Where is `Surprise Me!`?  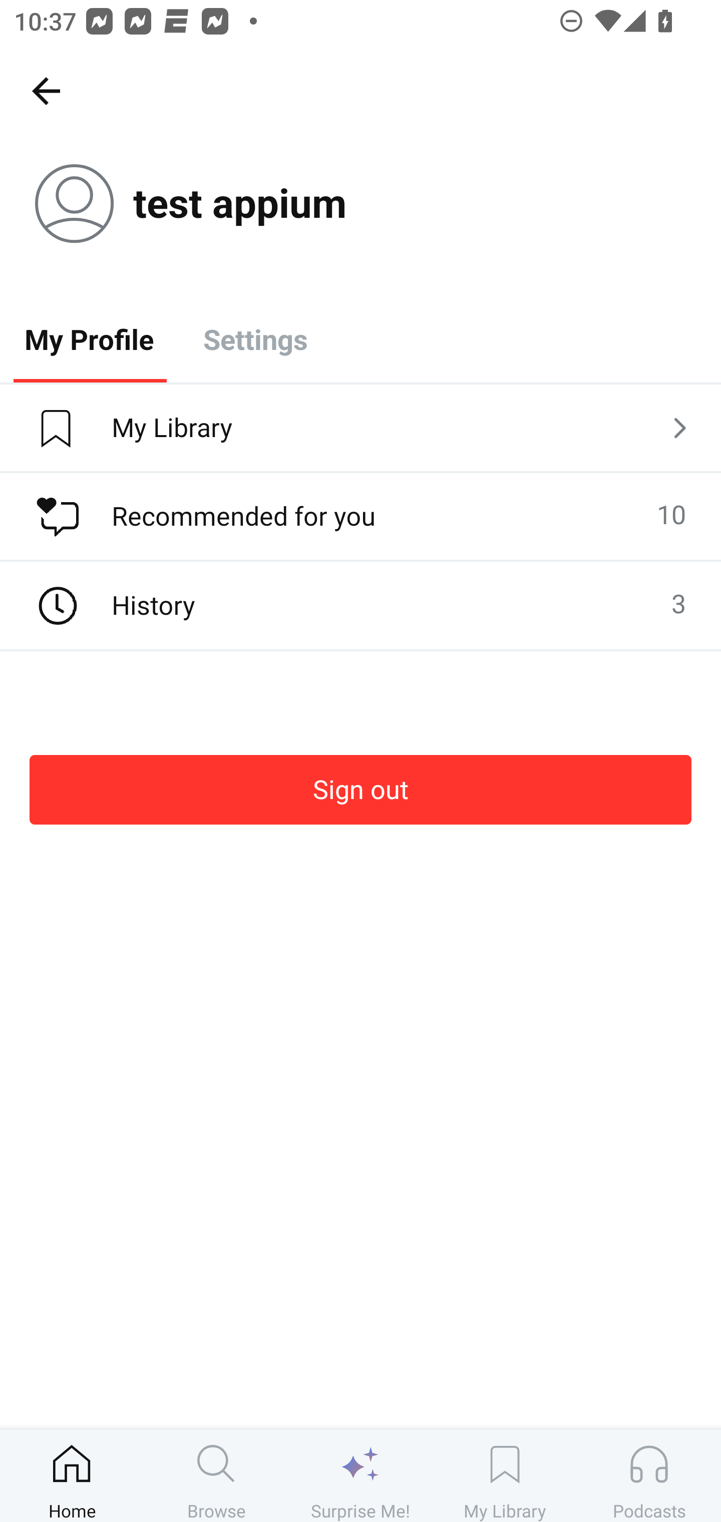
Surprise Me! is located at coordinates (360, 1475).